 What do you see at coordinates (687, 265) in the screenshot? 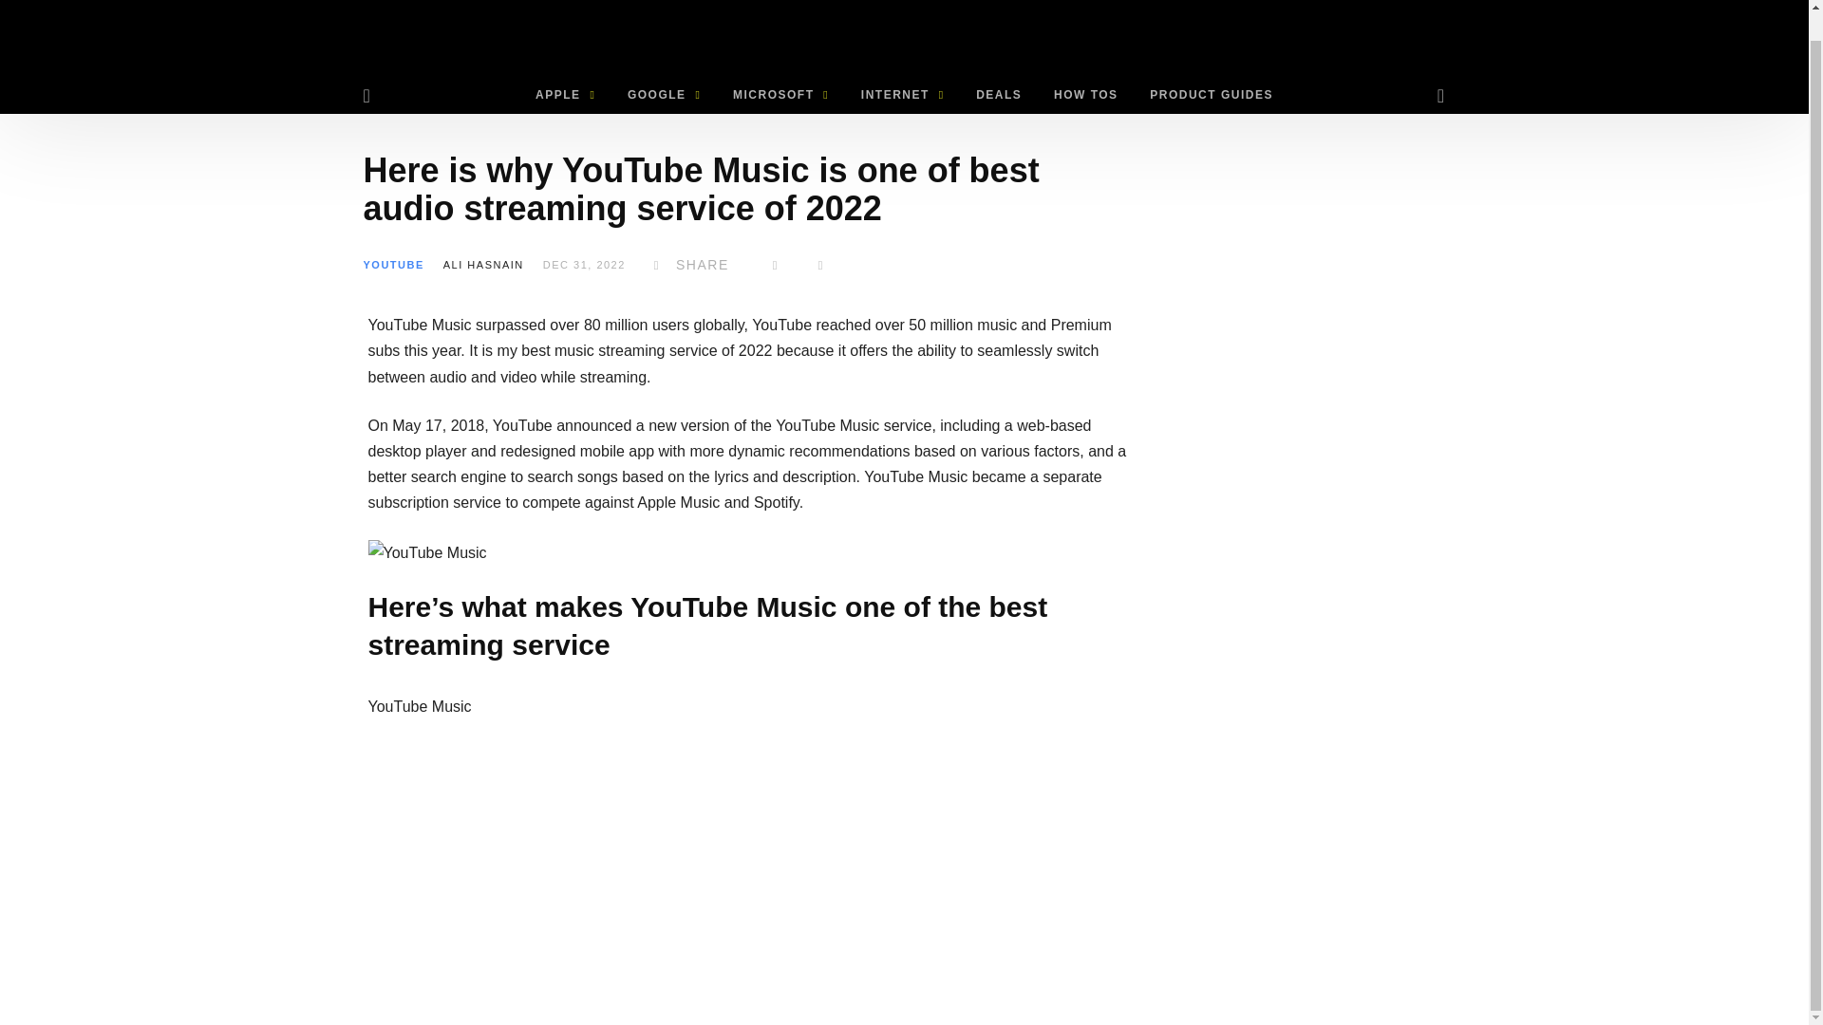
I see `Share on Facebook` at bounding box center [687, 265].